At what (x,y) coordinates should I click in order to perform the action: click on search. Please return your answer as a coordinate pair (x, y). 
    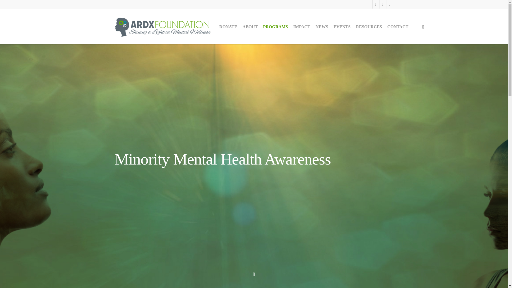
    Looking at the image, I should click on (423, 27).